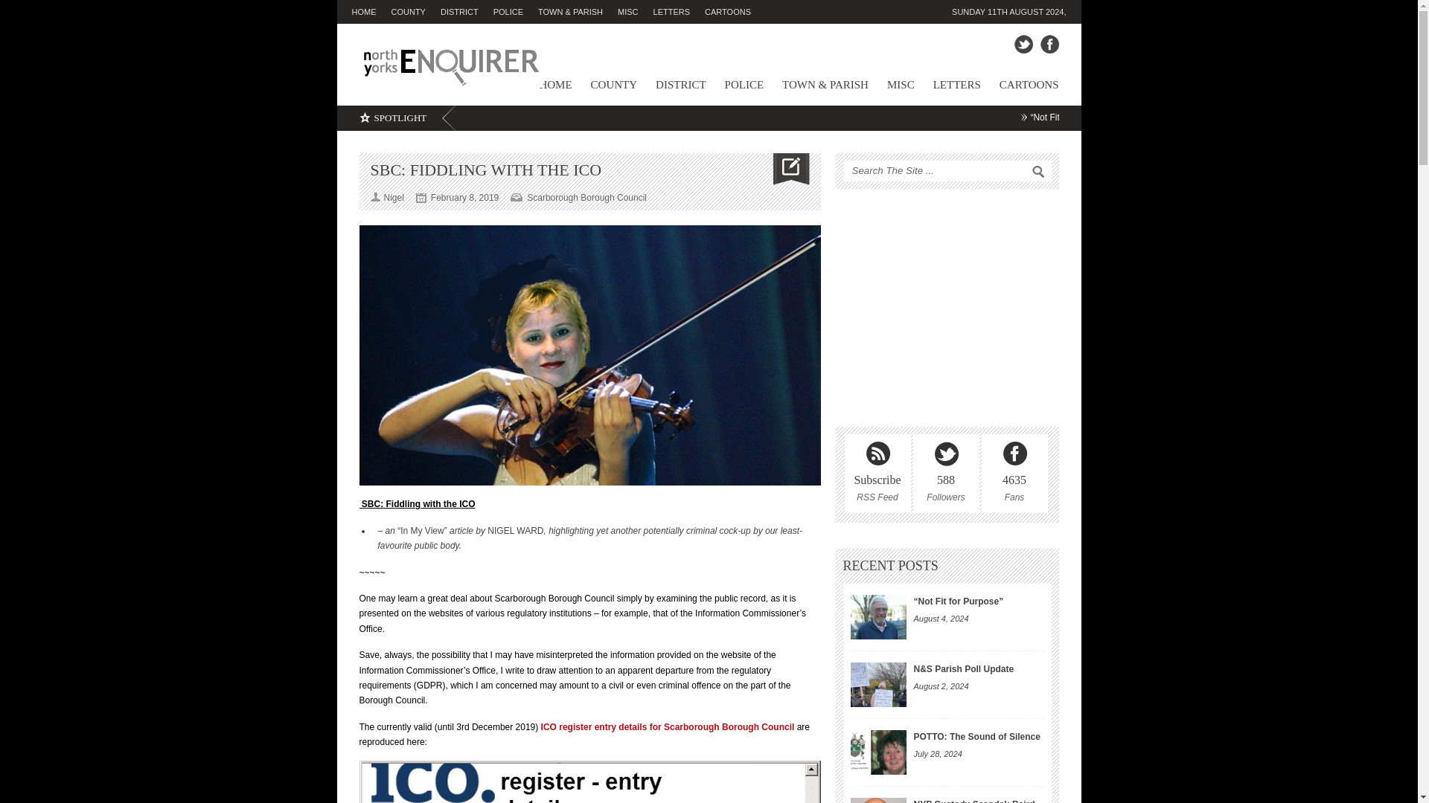 The width and height of the screenshot is (1429, 803). Describe the element at coordinates (371, 12) in the screenshot. I see `HOME` at that location.